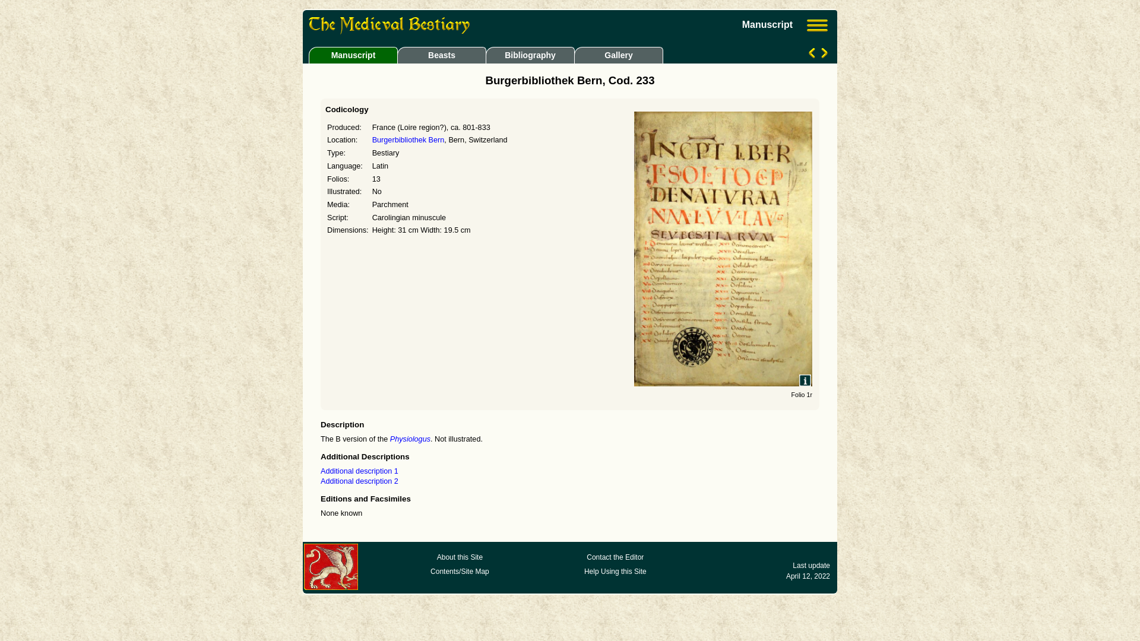 The height and width of the screenshot is (641, 1140). What do you see at coordinates (615, 572) in the screenshot?
I see `Help Using this Site` at bounding box center [615, 572].